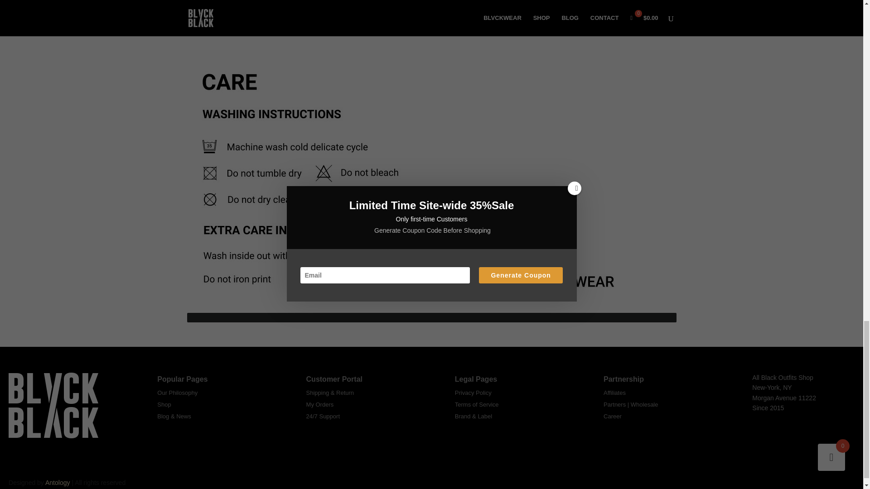 Image resolution: width=870 pixels, height=489 pixels. Describe the element at coordinates (164, 404) in the screenshot. I see `Shop` at that location.